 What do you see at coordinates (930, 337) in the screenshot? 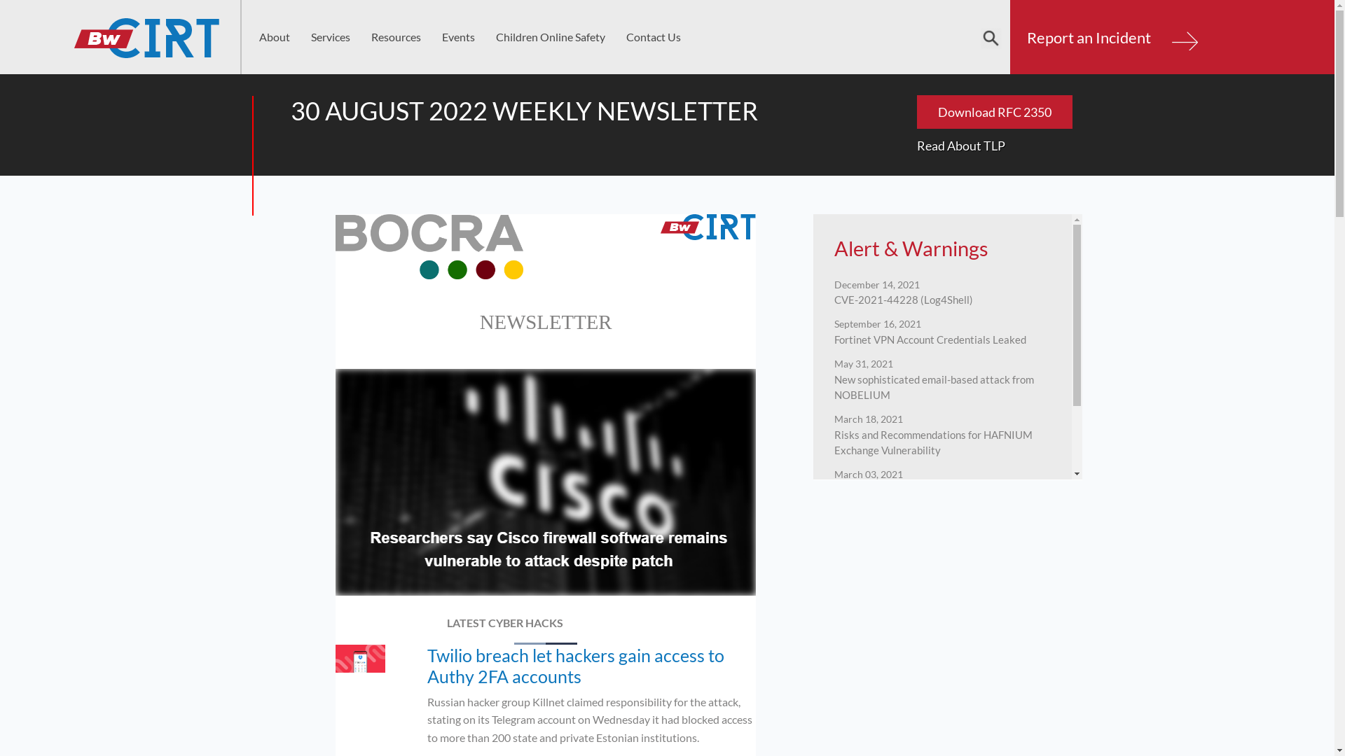
I see `Fortinet VPN Account Credentials Leaked` at bounding box center [930, 337].